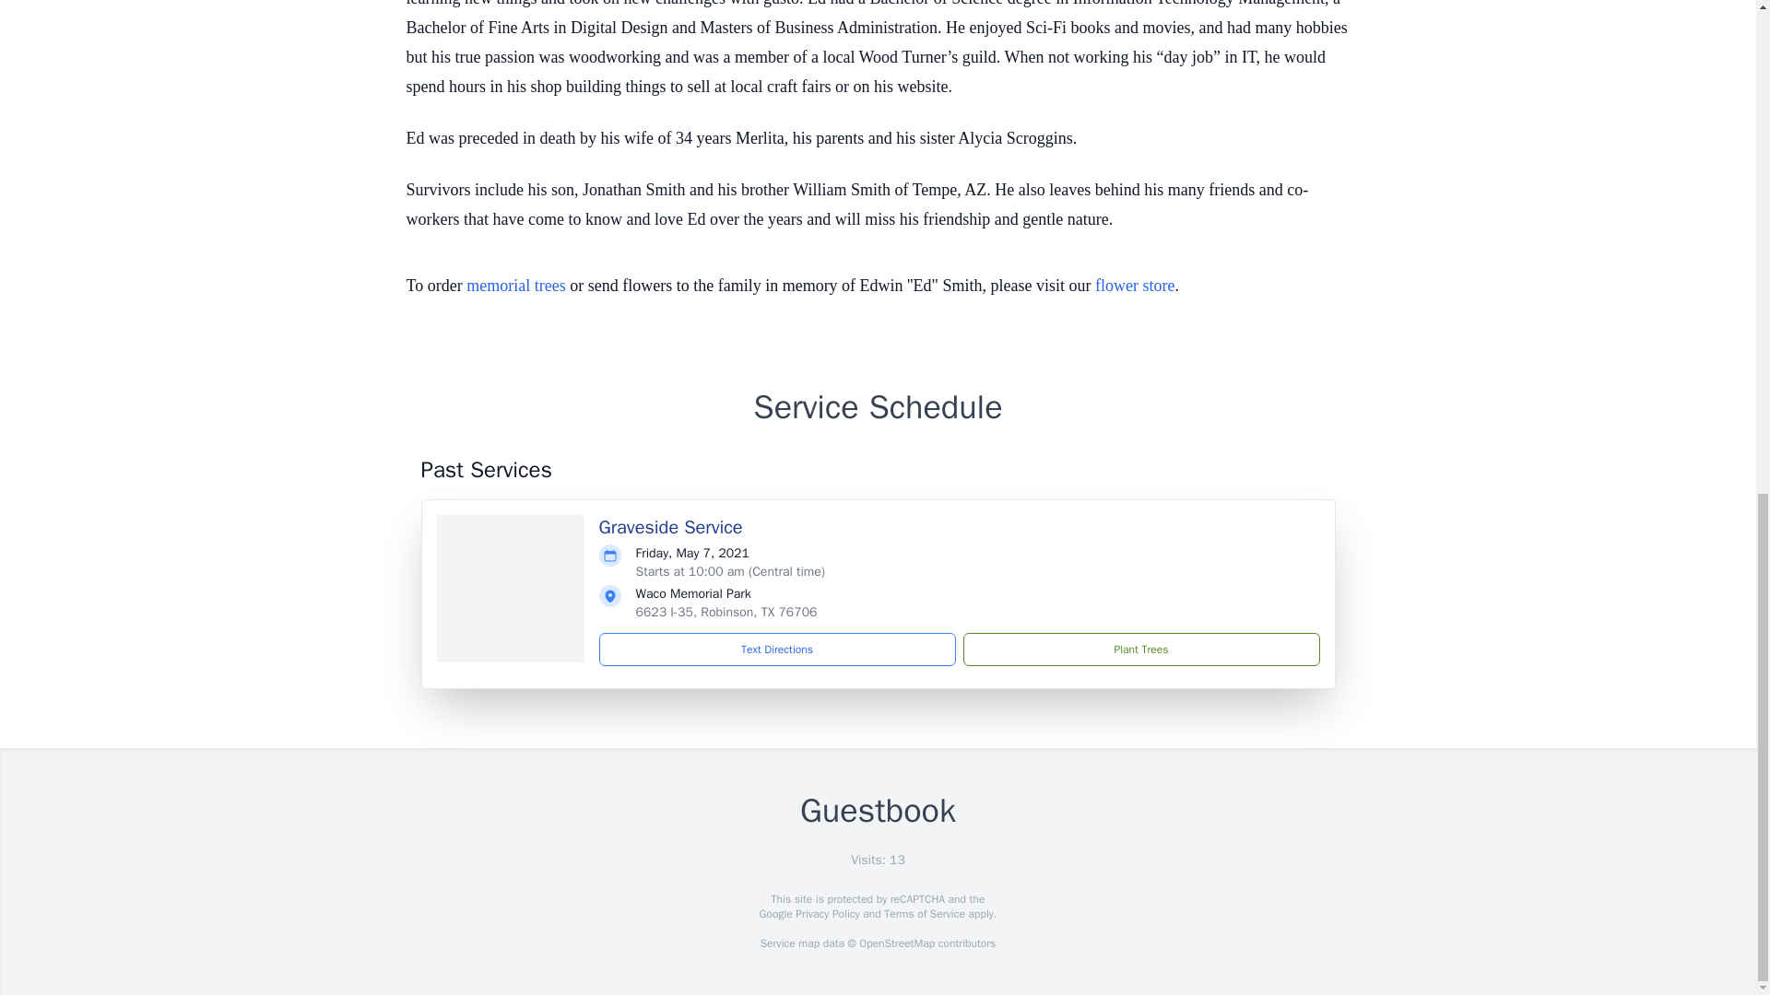 The height and width of the screenshot is (995, 1770). What do you see at coordinates (924, 914) in the screenshot?
I see `Terms of Service` at bounding box center [924, 914].